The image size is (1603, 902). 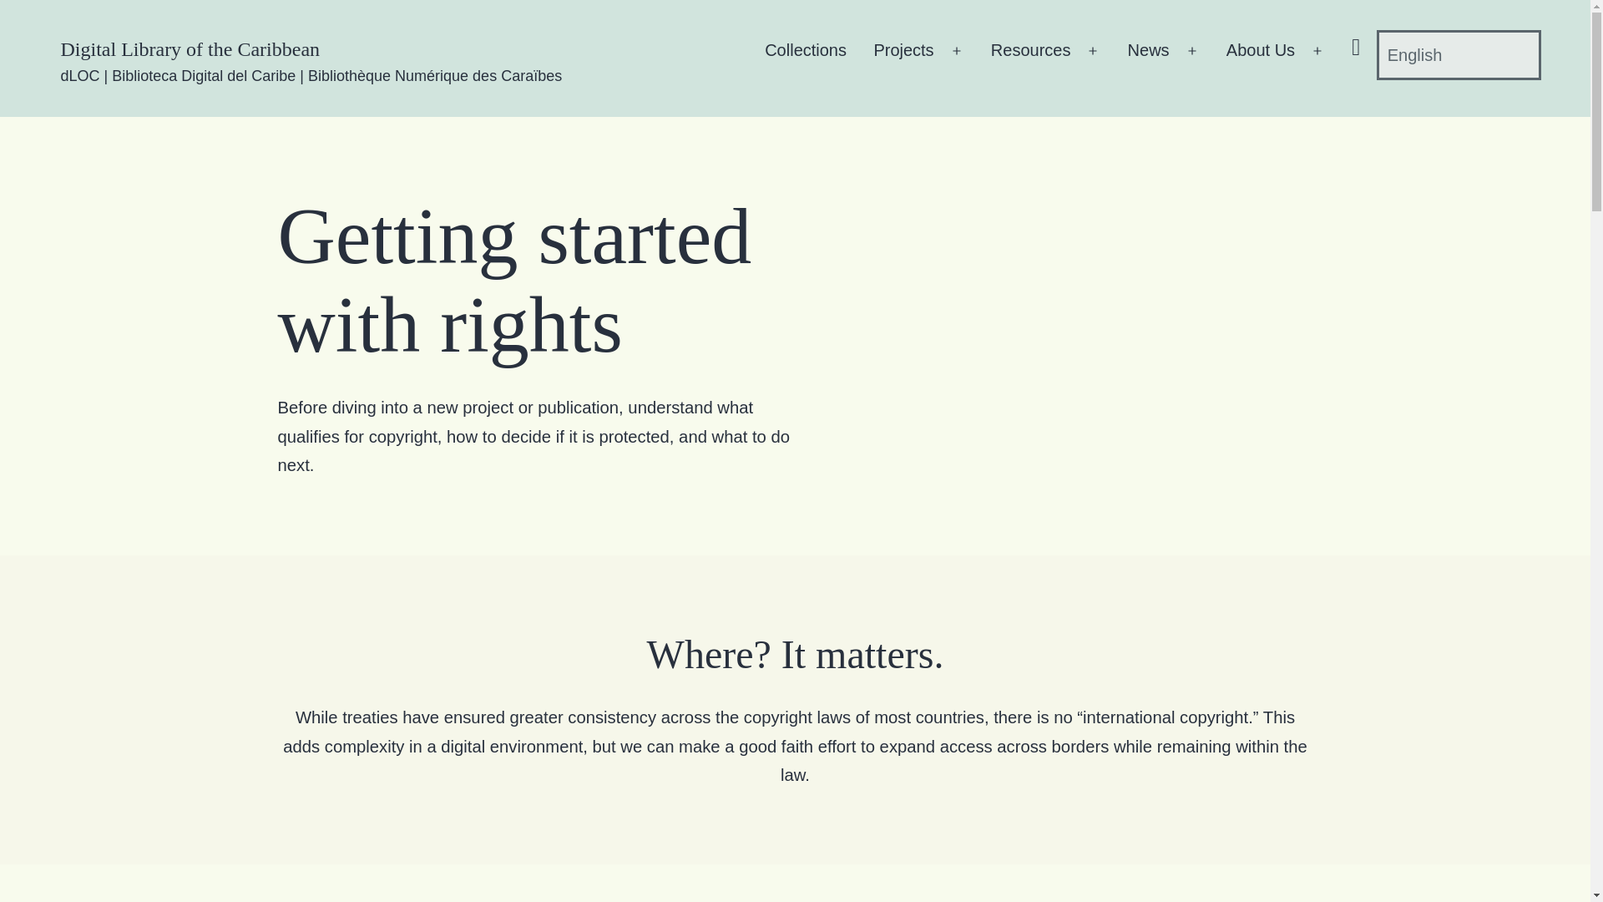 I want to click on About Us, so click(x=1261, y=55).